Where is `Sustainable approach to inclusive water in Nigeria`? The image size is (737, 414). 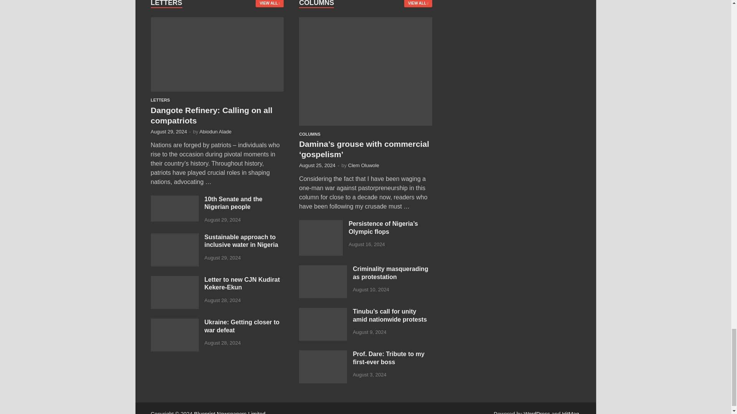
Sustainable approach to inclusive water in Nigeria is located at coordinates (174, 238).